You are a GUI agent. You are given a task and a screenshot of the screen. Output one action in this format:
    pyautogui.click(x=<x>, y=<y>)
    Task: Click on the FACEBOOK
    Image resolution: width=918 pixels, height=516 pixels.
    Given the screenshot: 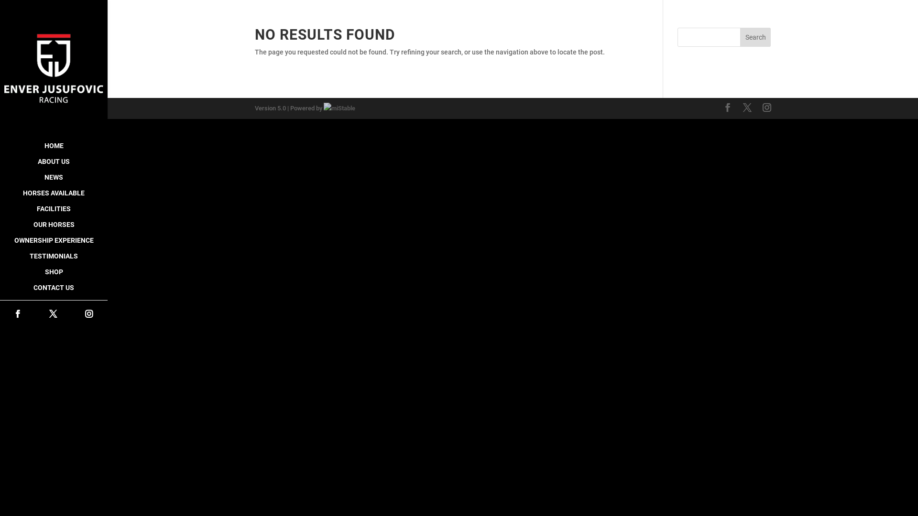 What is the action you would take?
    pyautogui.click(x=18, y=314)
    